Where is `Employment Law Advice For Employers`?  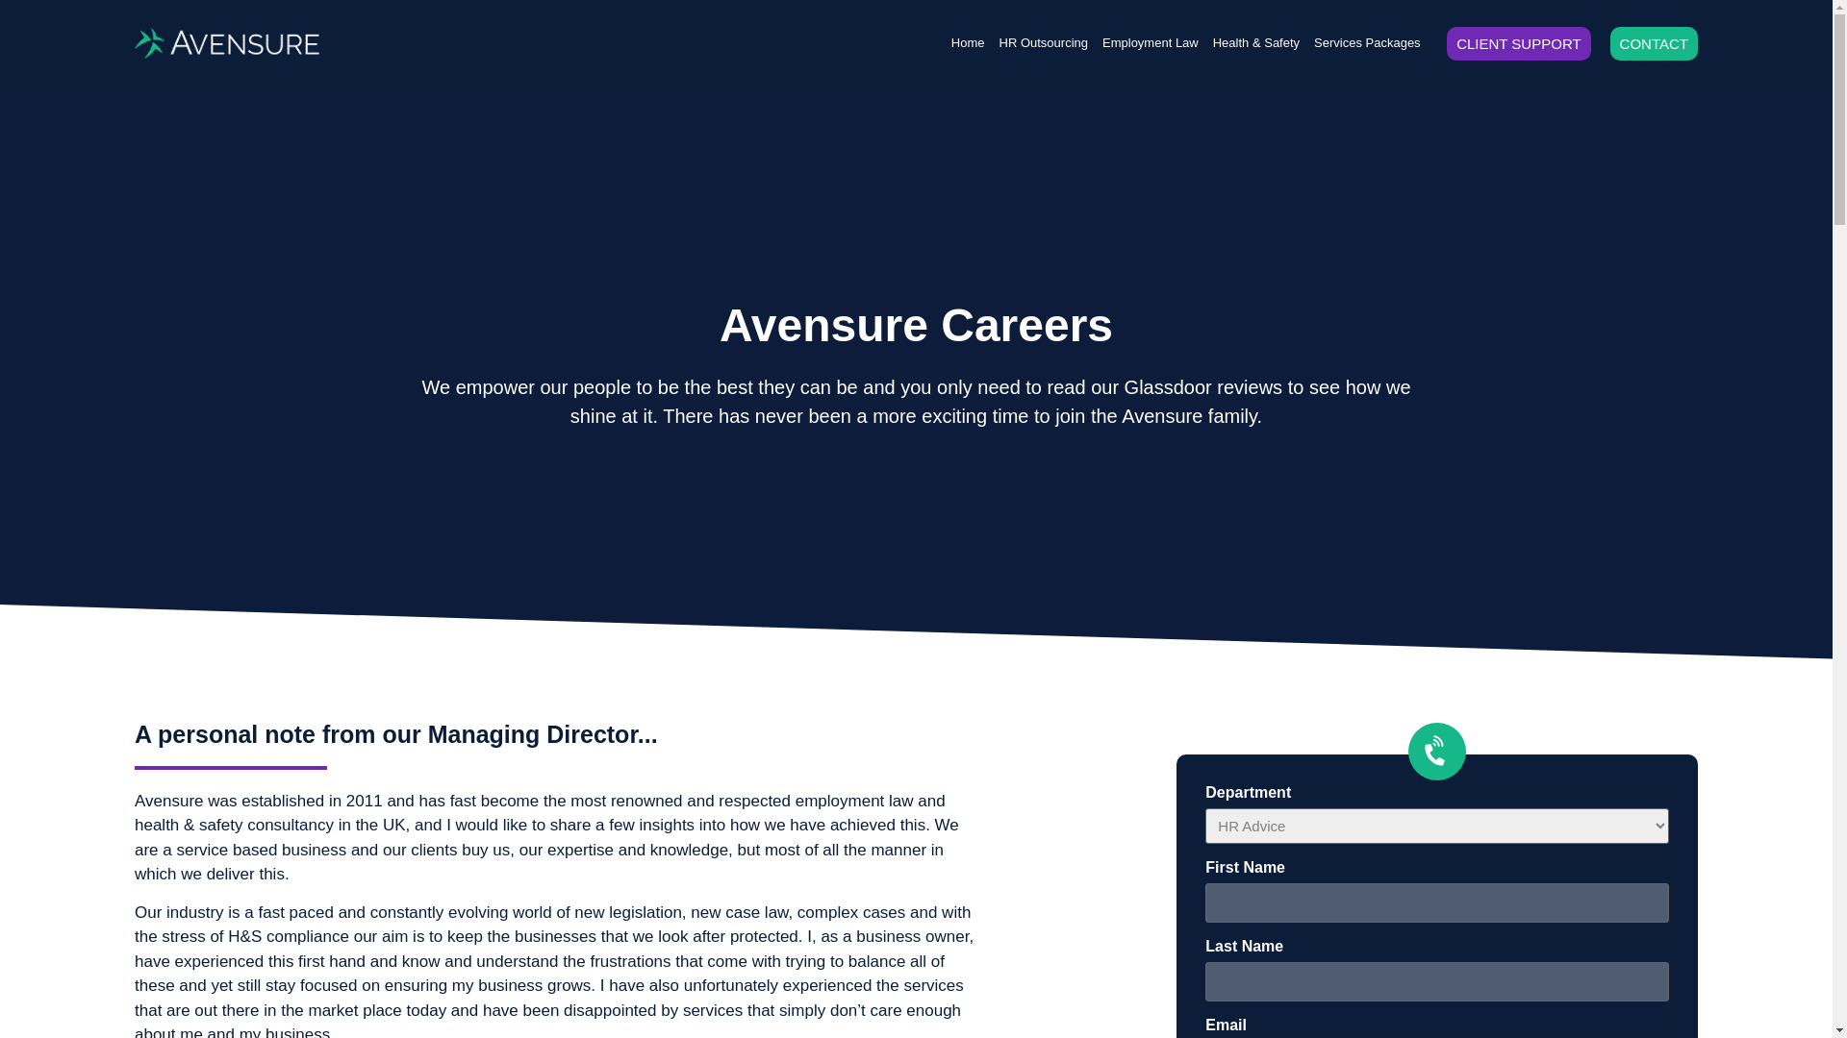 Employment Law Advice For Employers is located at coordinates (1151, 42).